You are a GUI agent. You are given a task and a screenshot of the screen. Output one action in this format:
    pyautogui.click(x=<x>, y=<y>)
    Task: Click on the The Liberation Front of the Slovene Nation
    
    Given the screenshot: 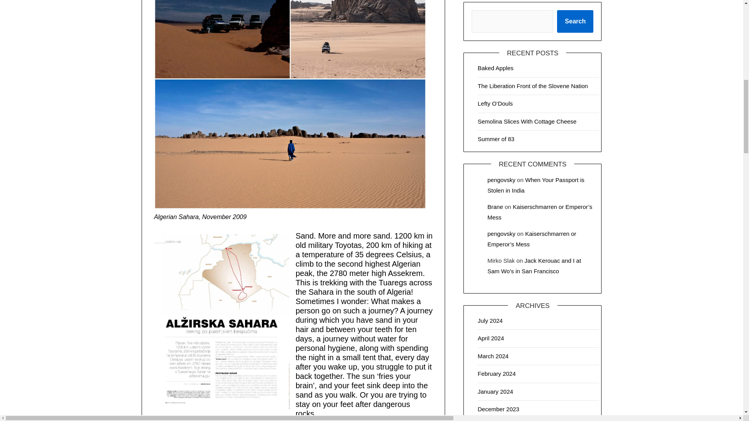 What is the action you would take?
    pyautogui.click(x=533, y=86)
    